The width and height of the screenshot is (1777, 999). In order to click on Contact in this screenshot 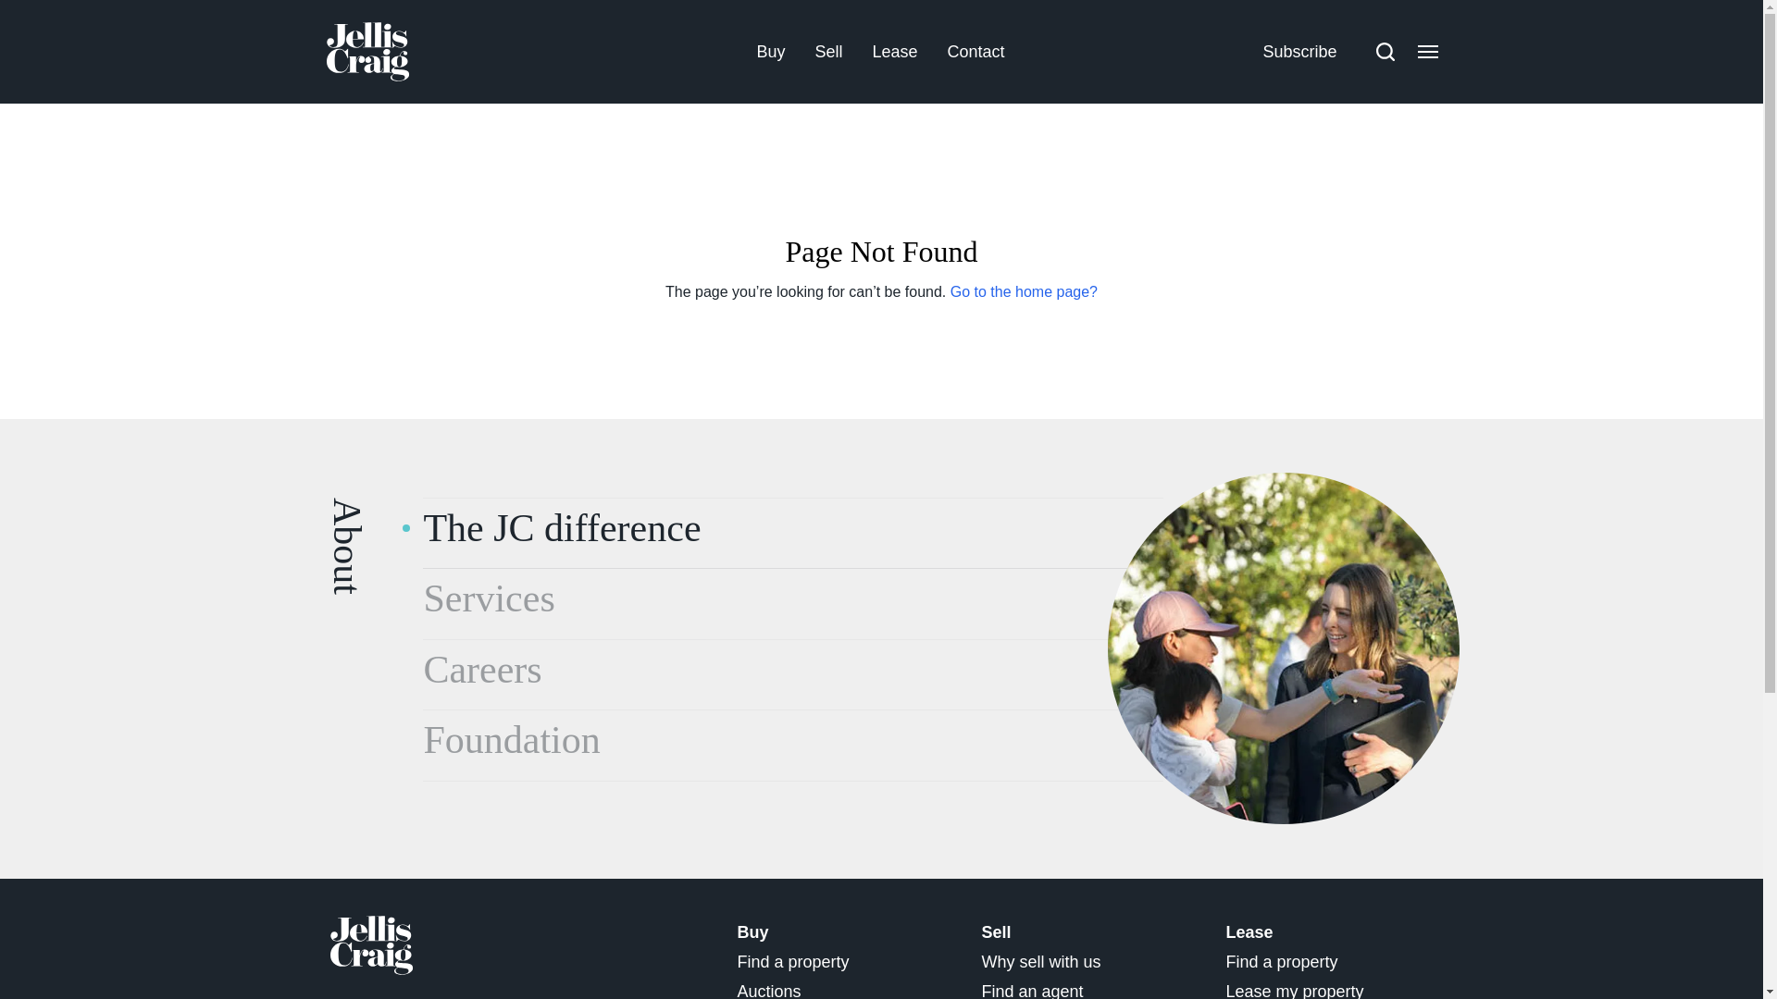, I will do `click(976, 50)`.